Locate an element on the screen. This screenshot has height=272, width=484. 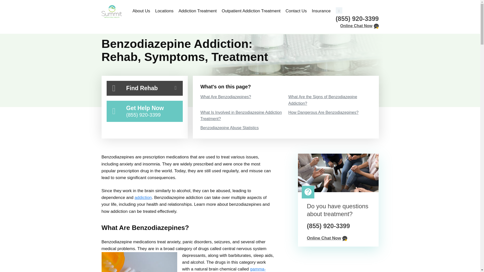
Outpatient Addiction Treatment is located at coordinates (251, 11).